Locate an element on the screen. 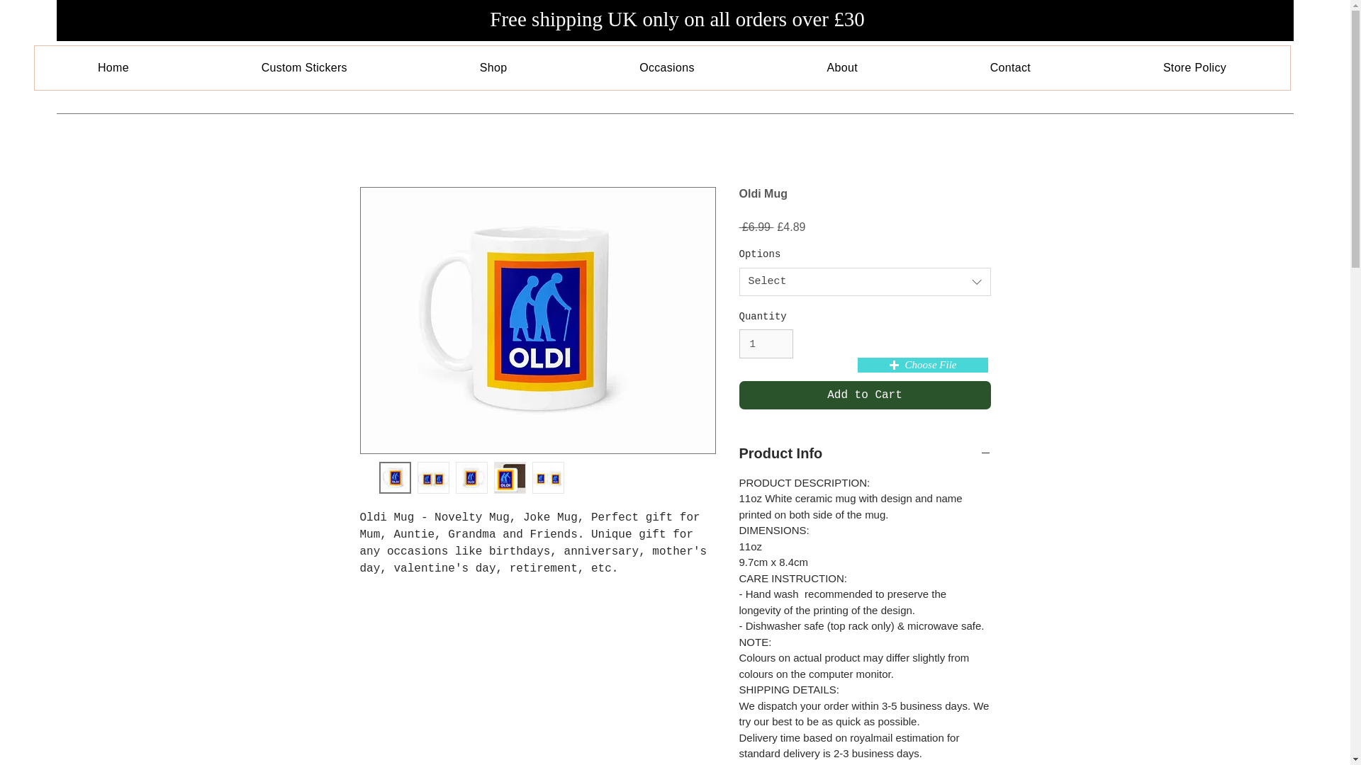  Select is located at coordinates (865, 282).